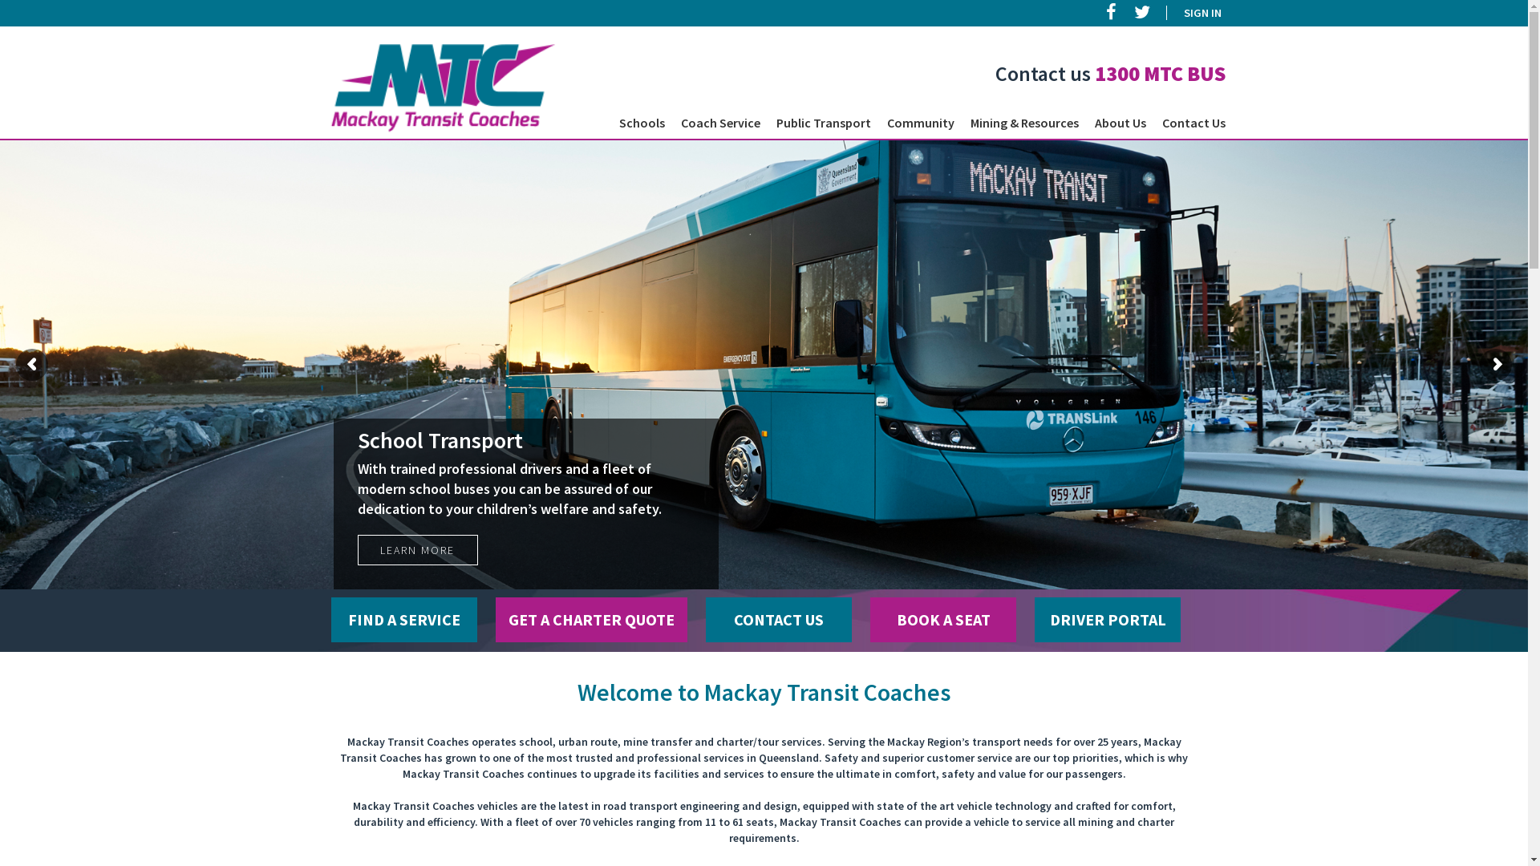  What do you see at coordinates (779, 619) in the screenshot?
I see `CONTACT US` at bounding box center [779, 619].